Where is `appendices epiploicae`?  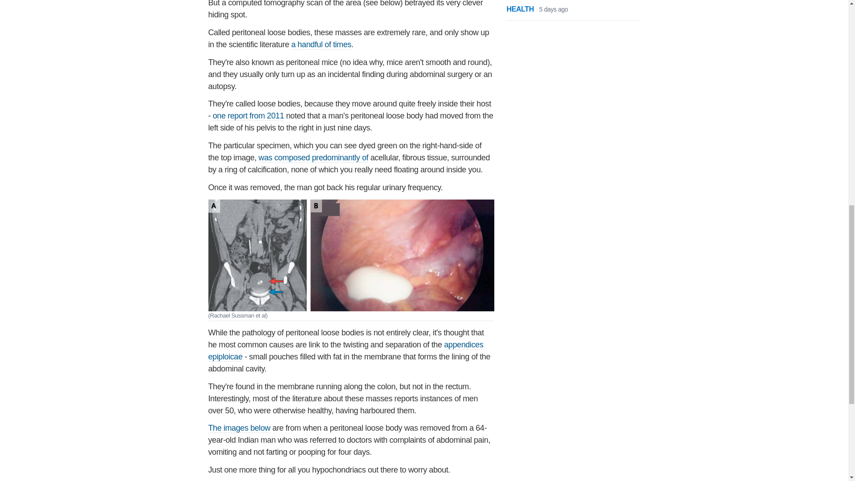
appendices epiploicae is located at coordinates (346, 351).